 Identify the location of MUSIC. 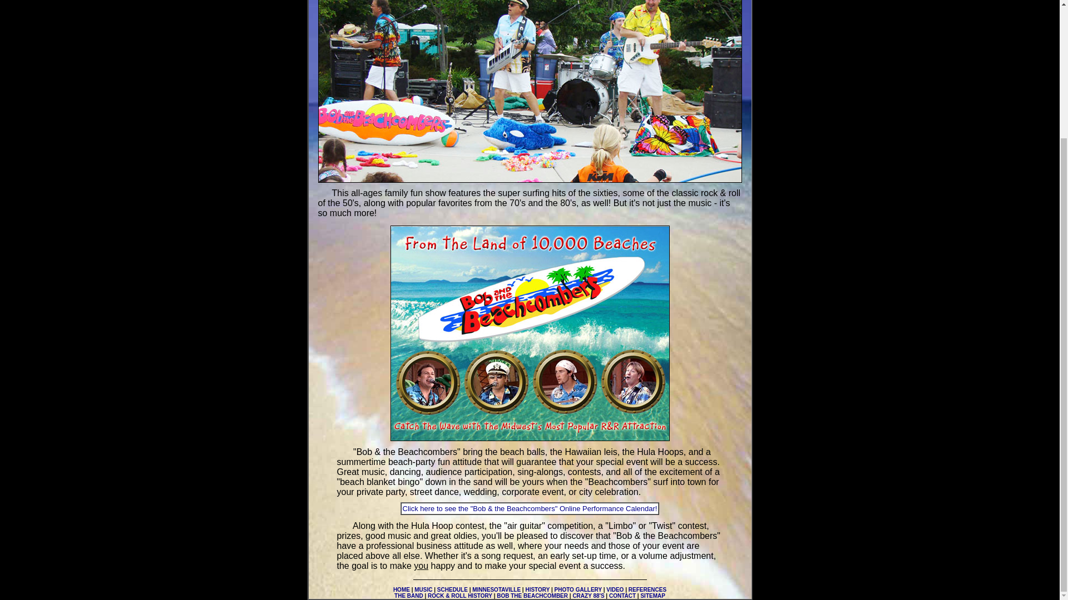
(423, 590).